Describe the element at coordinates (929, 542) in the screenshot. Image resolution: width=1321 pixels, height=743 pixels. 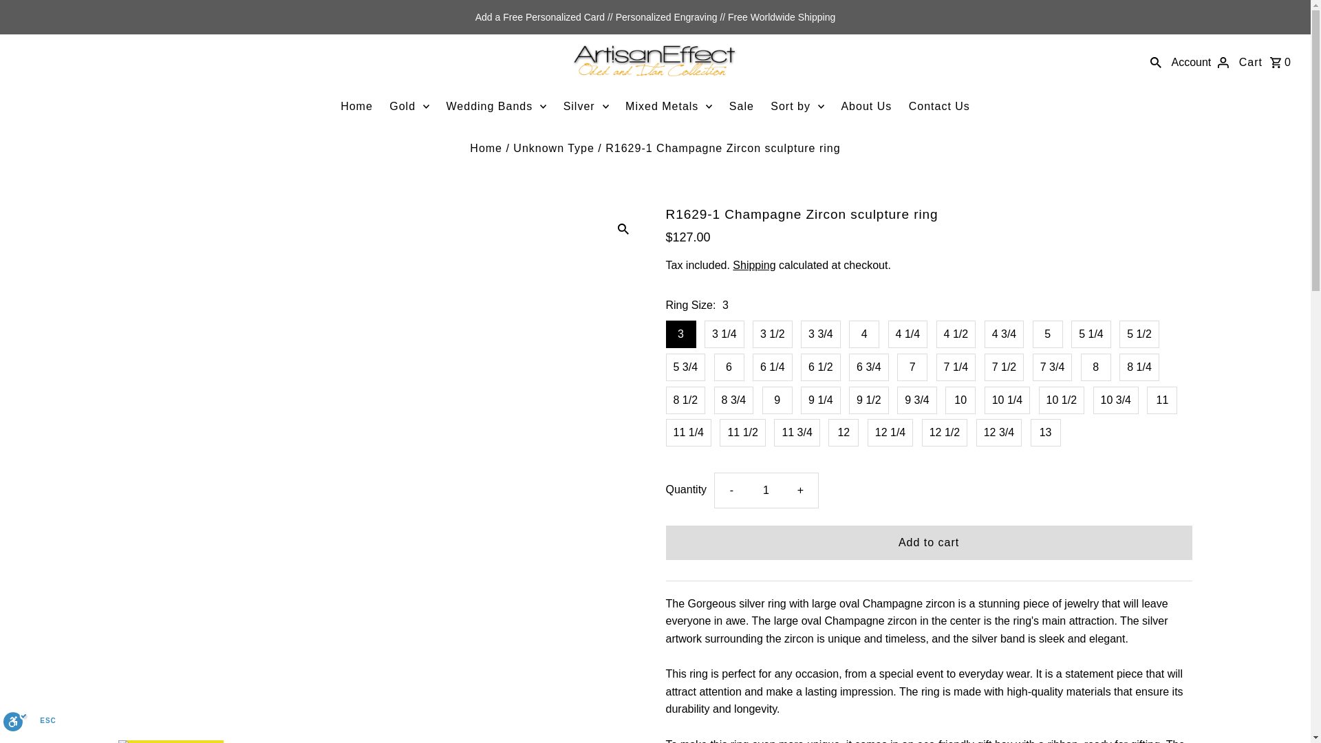
I see `Add to cart` at that location.